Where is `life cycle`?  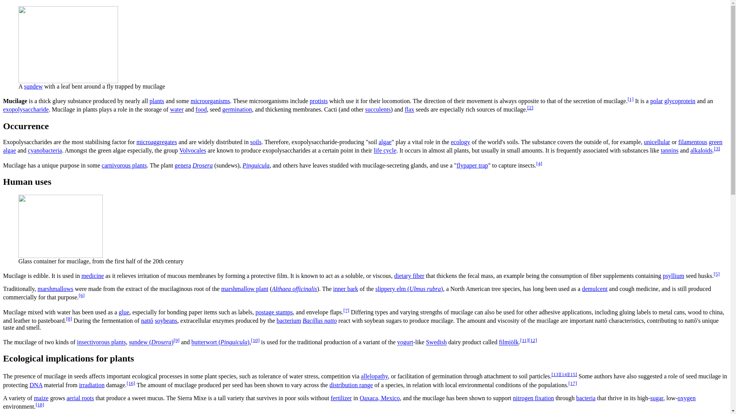
life cycle is located at coordinates (385, 150).